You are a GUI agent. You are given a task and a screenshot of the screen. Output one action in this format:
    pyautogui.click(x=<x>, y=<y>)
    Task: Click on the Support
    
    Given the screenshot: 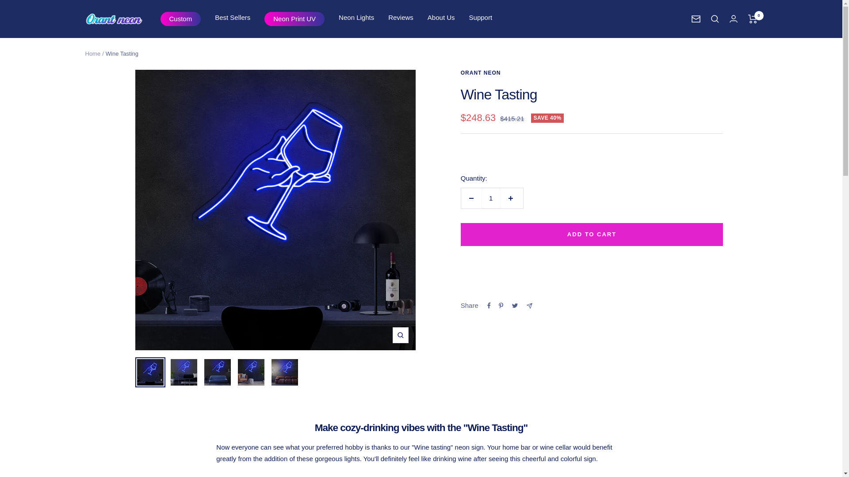 What is the action you would take?
    pyautogui.click(x=481, y=18)
    